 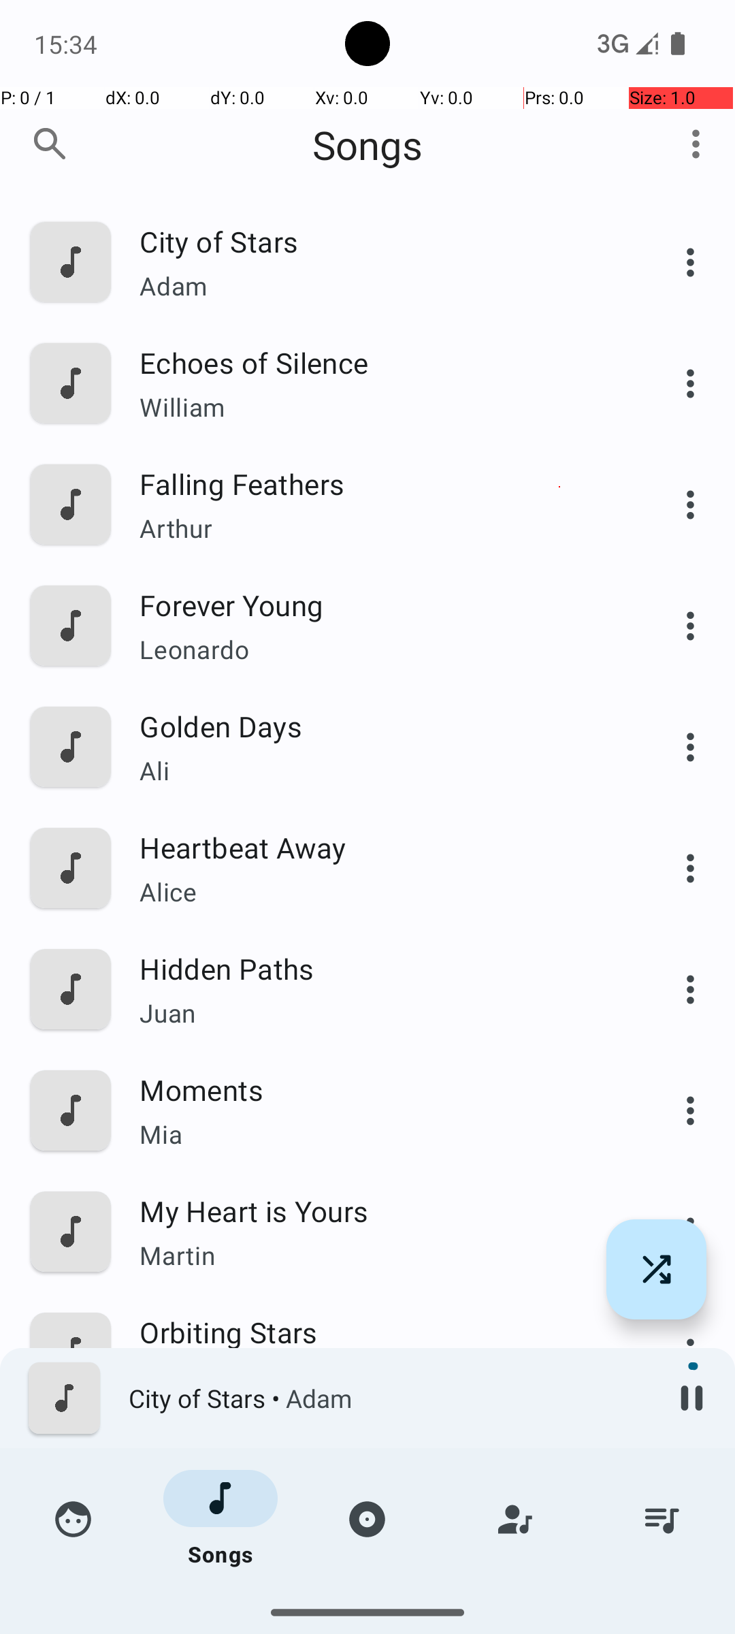 I want to click on Leonardo, so click(x=379, y=650).